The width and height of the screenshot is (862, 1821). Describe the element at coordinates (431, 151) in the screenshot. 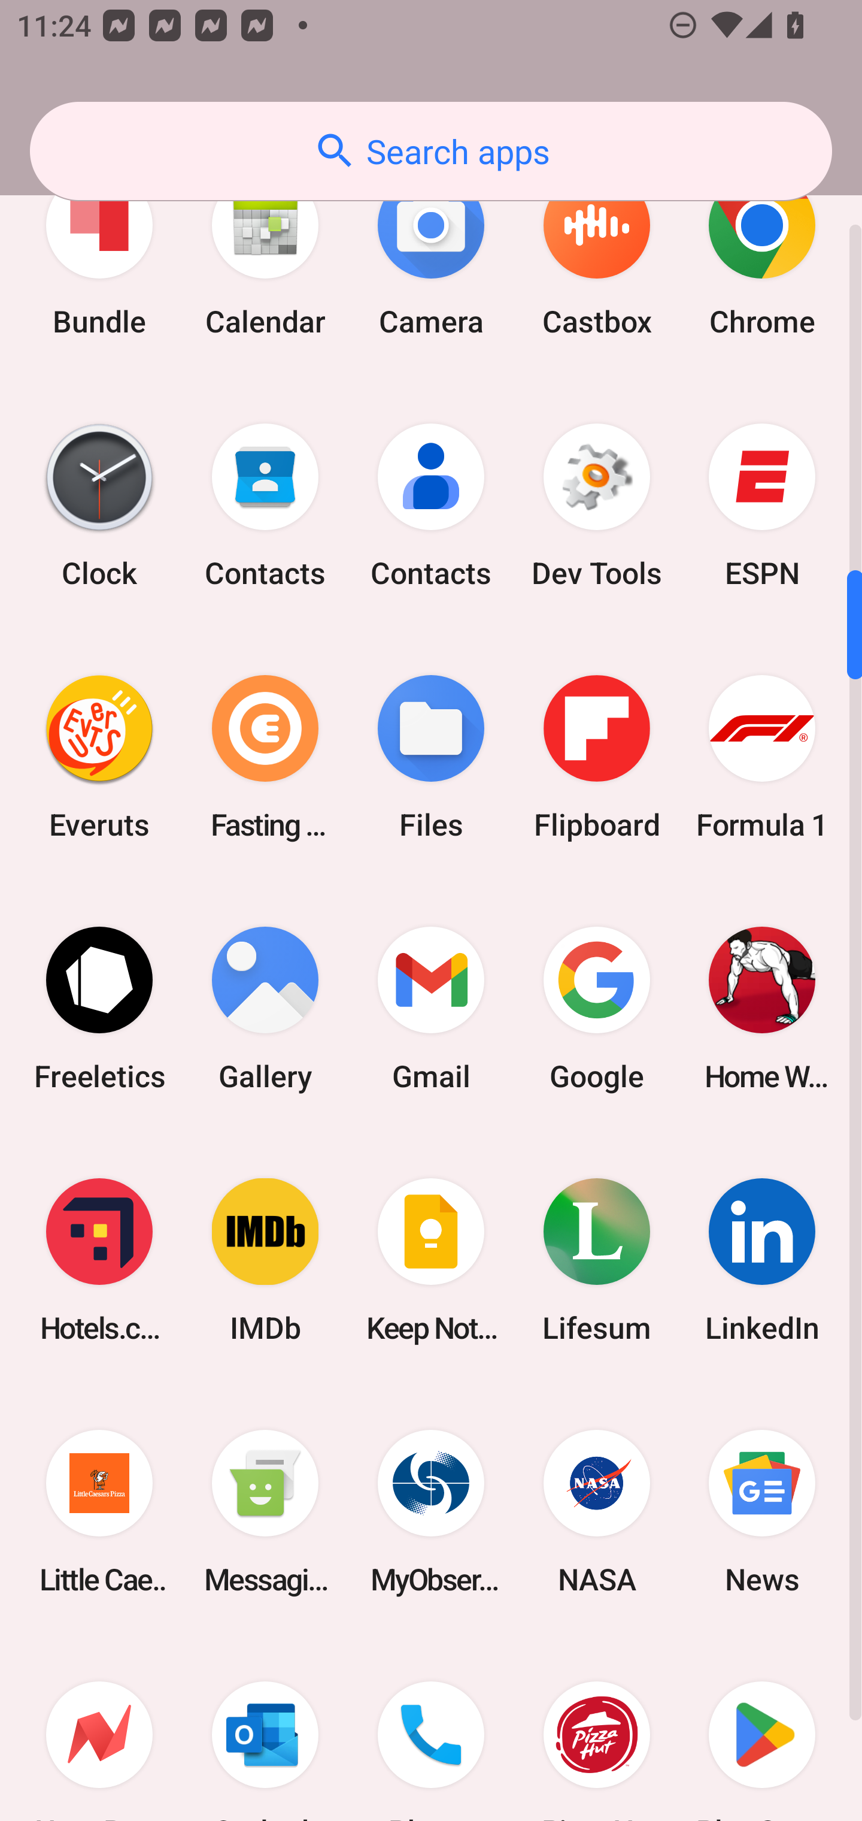

I see `  Search apps` at that location.